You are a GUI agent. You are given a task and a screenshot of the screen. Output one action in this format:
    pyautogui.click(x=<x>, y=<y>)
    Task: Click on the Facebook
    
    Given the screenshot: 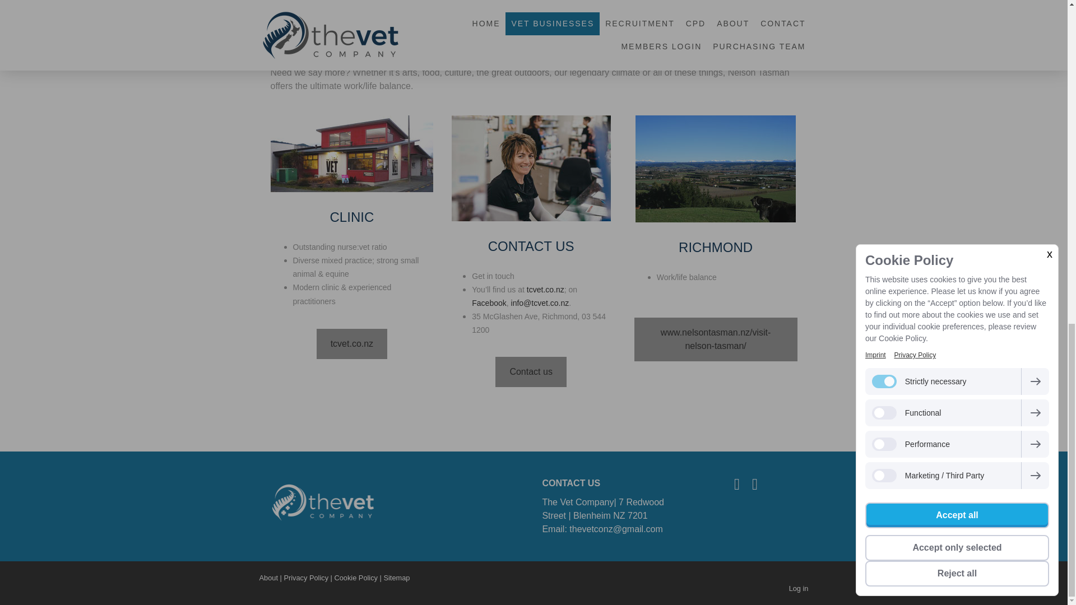 What is the action you would take?
    pyautogui.click(x=736, y=485)
    